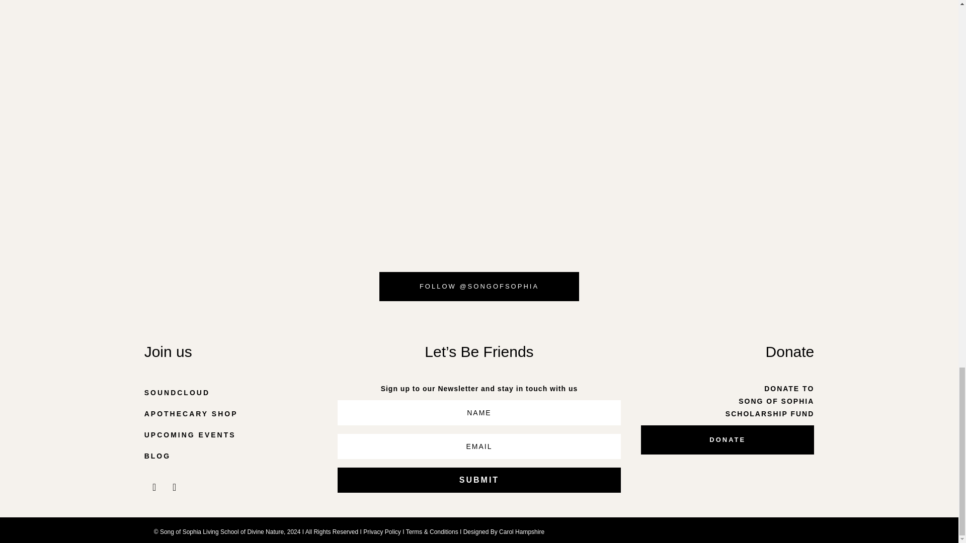 The width and height of the screenshot is (966, 543). Describe the element at coordinates (728, 439) in the screenshot. I see `DONATE` at that location.